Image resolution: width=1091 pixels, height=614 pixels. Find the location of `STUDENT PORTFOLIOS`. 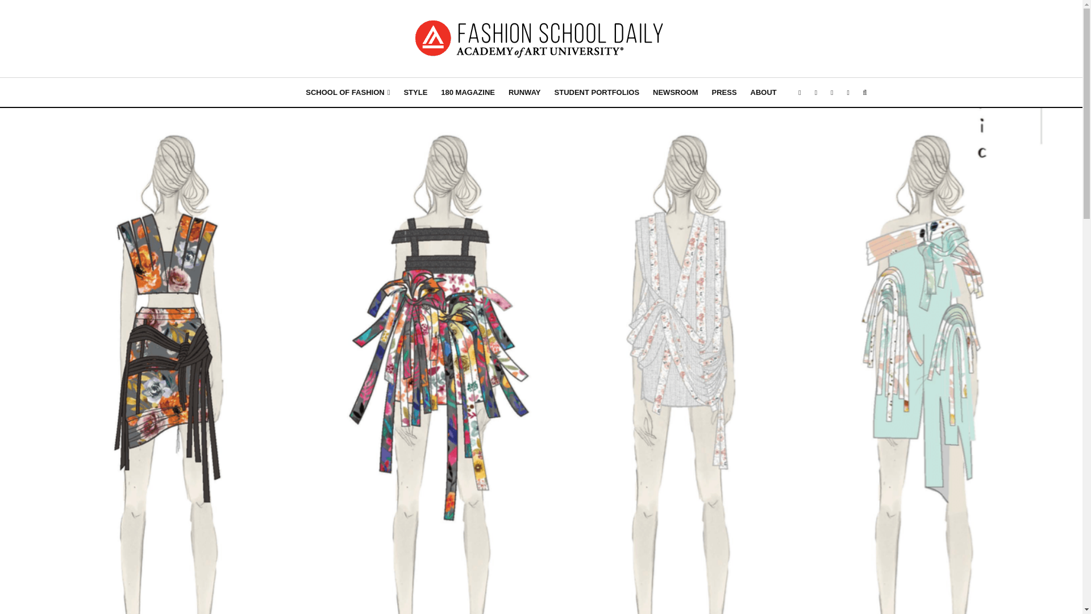

STUDENT PORTFOLIOS is located at coordinates (597, 92).